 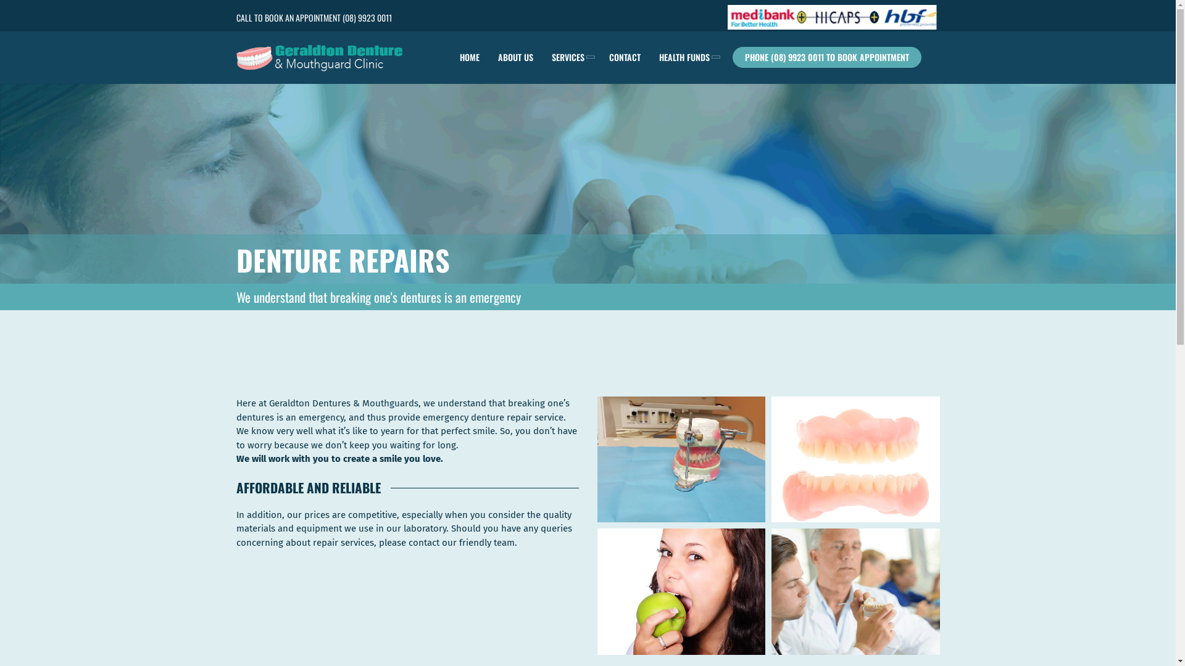 I want to click on woman_eating_apple_187365, so click(x=681, y=591).